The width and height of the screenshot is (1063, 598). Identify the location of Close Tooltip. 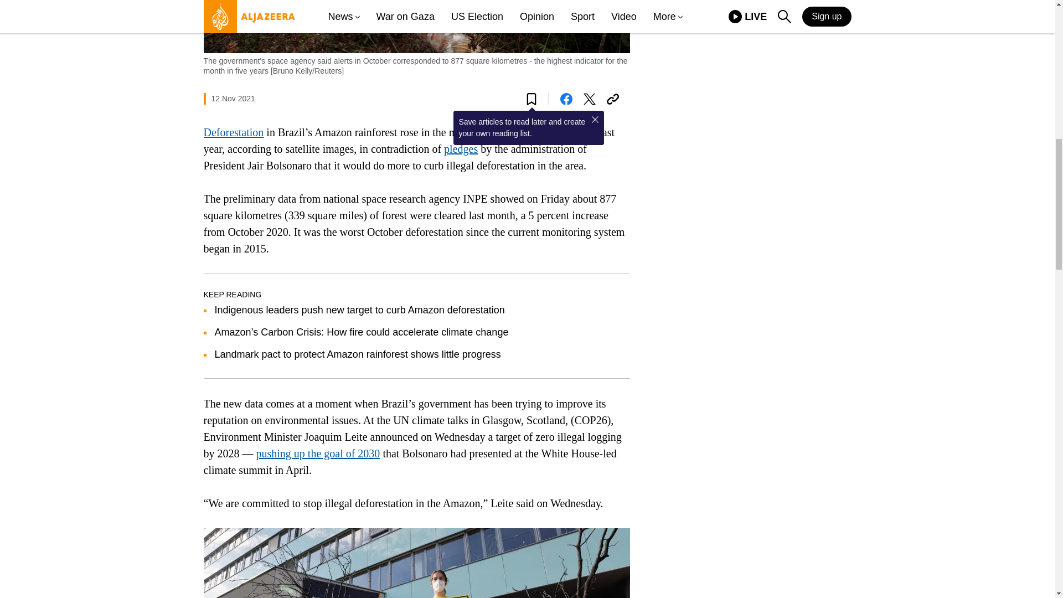
(595, 120).